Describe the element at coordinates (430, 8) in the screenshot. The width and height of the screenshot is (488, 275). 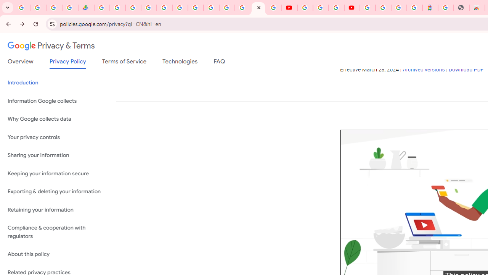
I see `Atour Hotel - Google hotels` at that location.